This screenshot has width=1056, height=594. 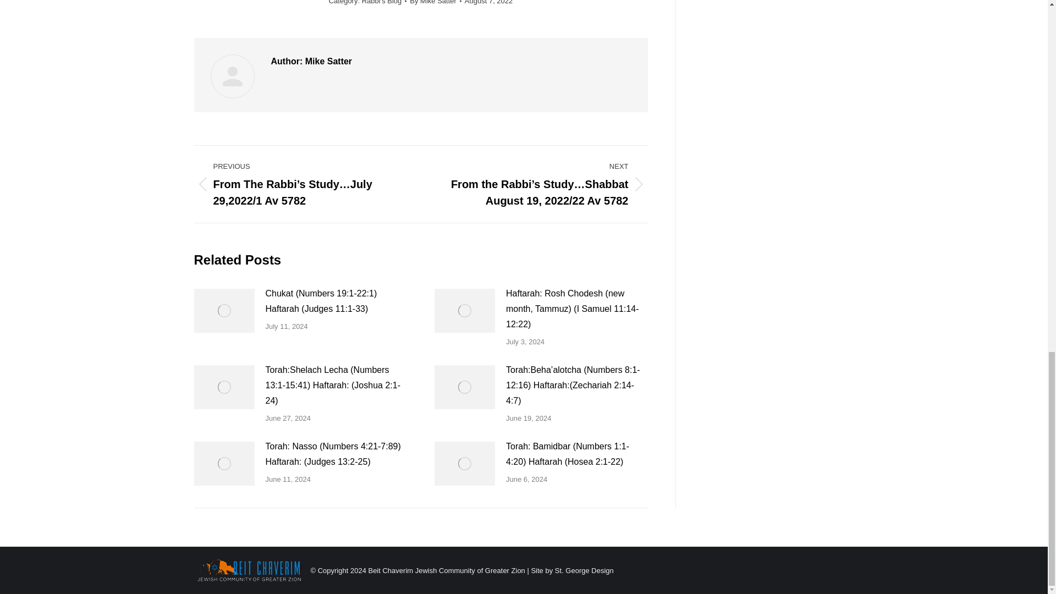 What do you see at coordinates (436, 4) in the screenshot?
I see `View all posts by Mike Satter` at bounding box center [436, 4].